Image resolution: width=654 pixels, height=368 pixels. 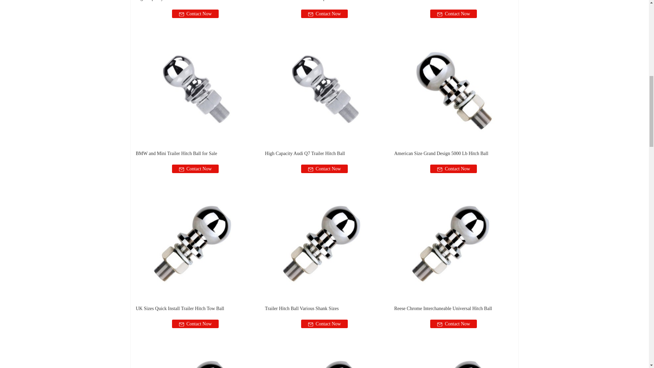 I want to click on Contact Now, so click(x=195, y=14).